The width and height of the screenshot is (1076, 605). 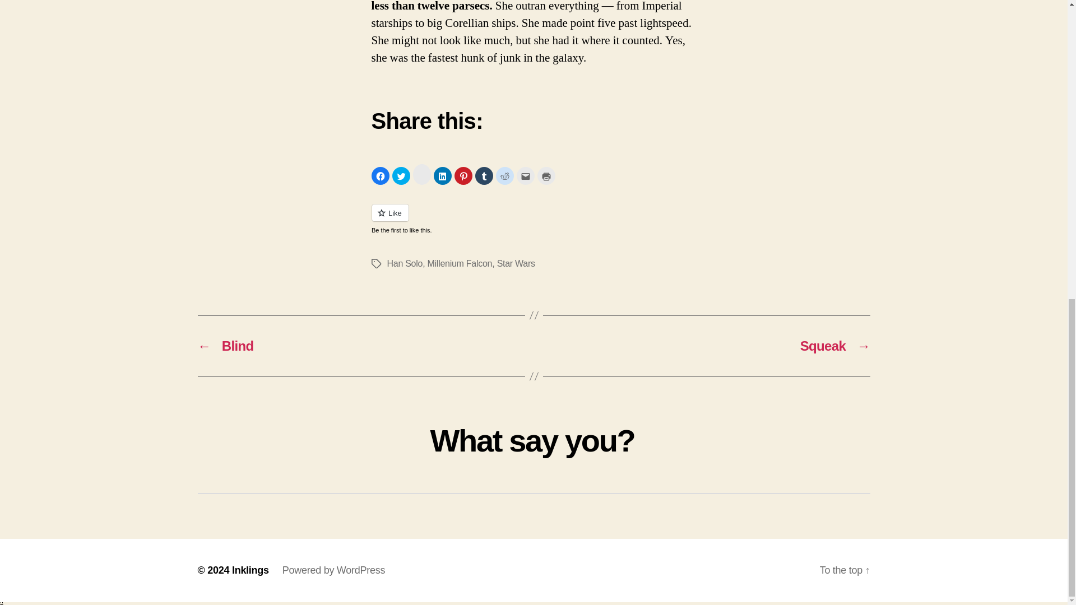 What do you see at coordinates (333, 570) in the screenshot?
I see `Powered by WordPress` at bounding box center [333, 570].